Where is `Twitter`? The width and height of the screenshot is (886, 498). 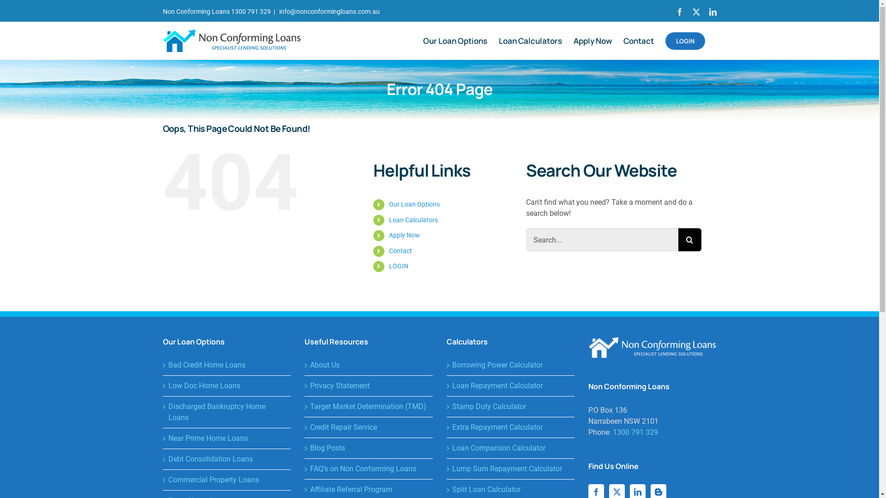 Twitter is located at coordinates (696, 12).